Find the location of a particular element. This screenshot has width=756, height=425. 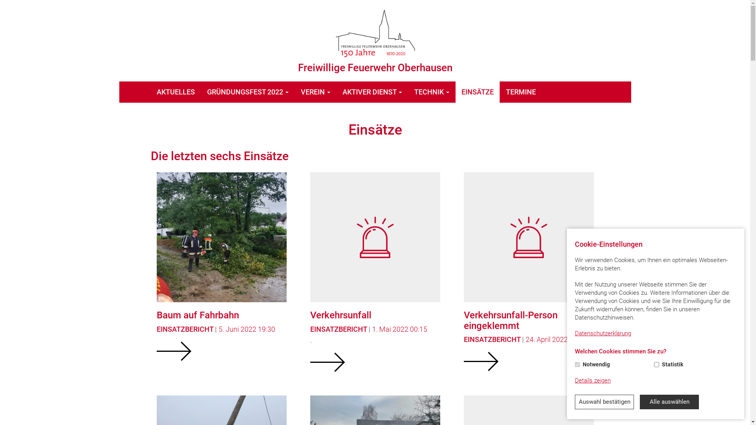

Baum auf Fahrbahn
EINSATZBERICHT | 5. Juni 2022 19:30 is located at coordinates (221, 272).